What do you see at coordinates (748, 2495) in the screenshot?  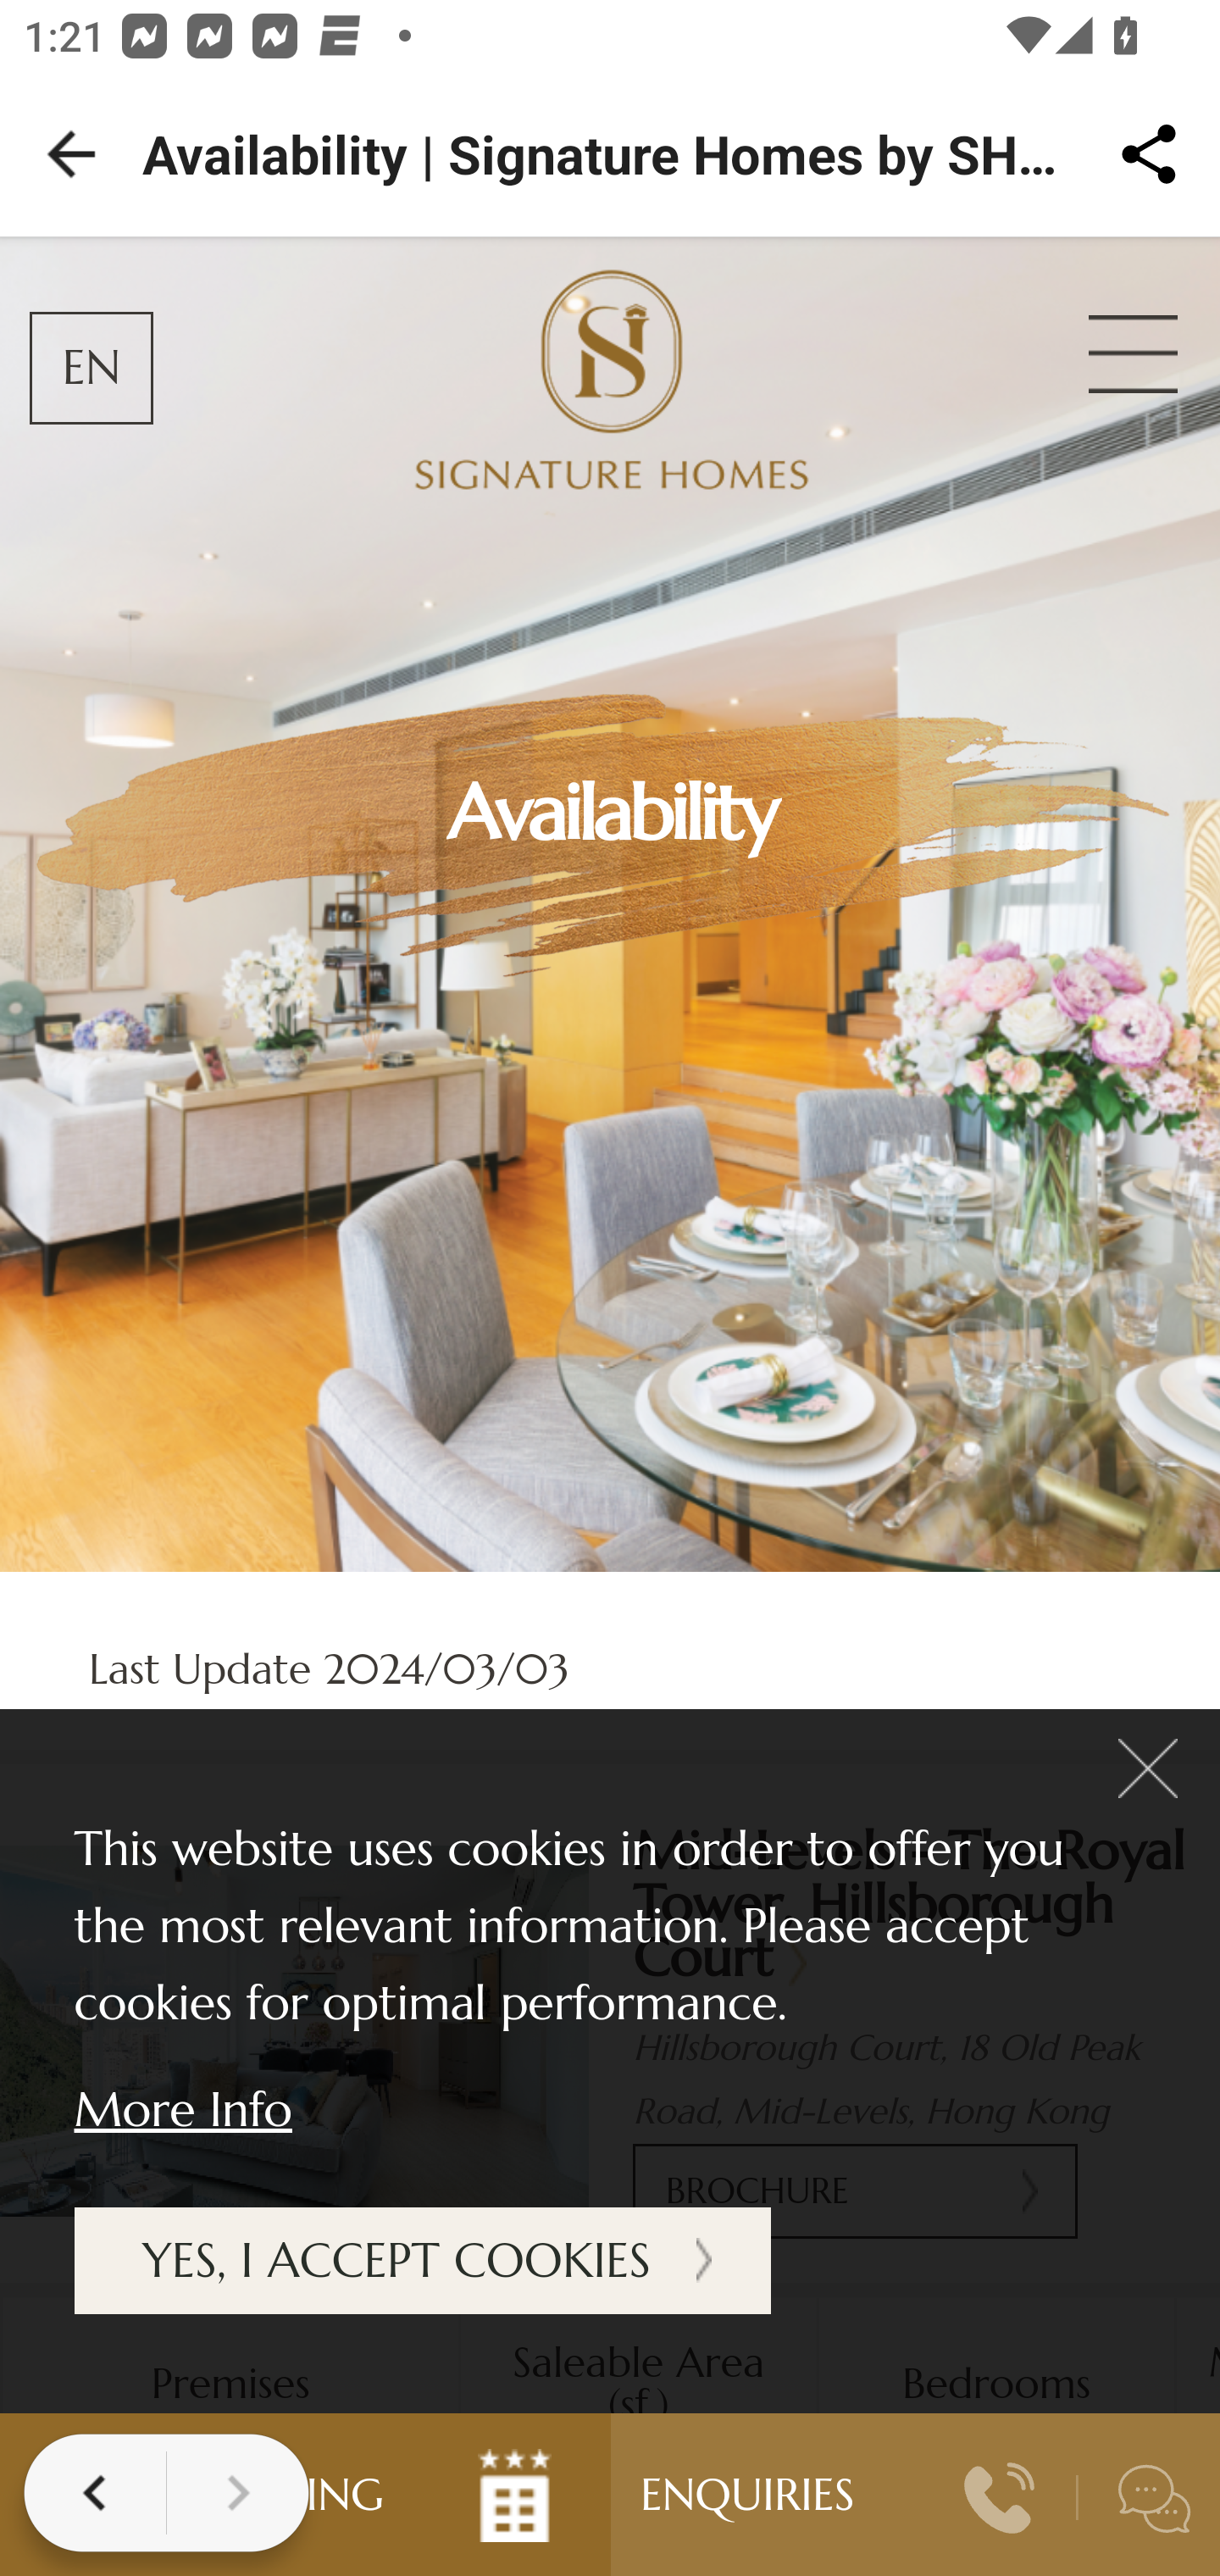 I see `ENQUIRIES` at bounding box center [748, 2495].